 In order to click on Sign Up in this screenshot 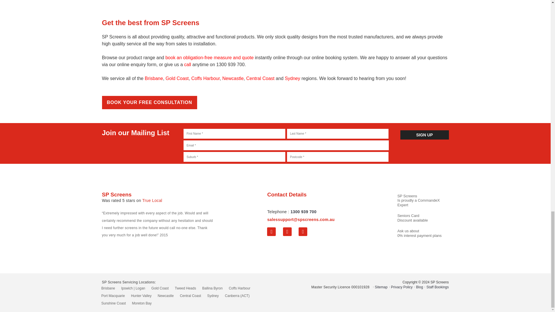, I will do `click(424, 135)`.